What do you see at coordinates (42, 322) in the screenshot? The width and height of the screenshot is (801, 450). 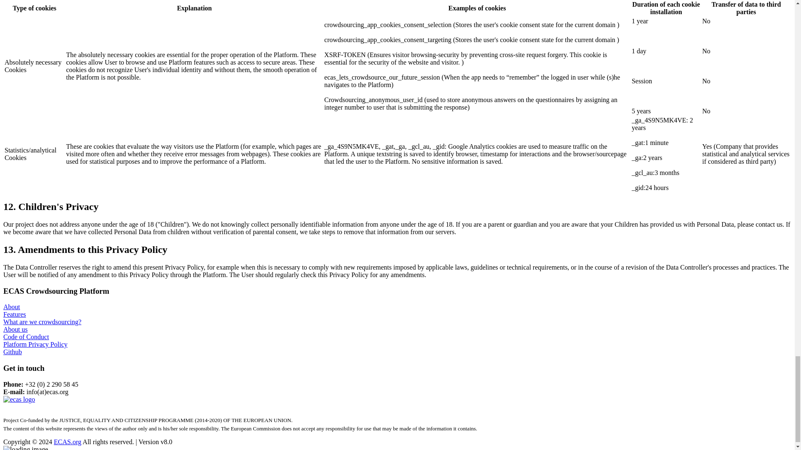 I see `What are we crowdsourcing?` at bounding box center [42, 322].